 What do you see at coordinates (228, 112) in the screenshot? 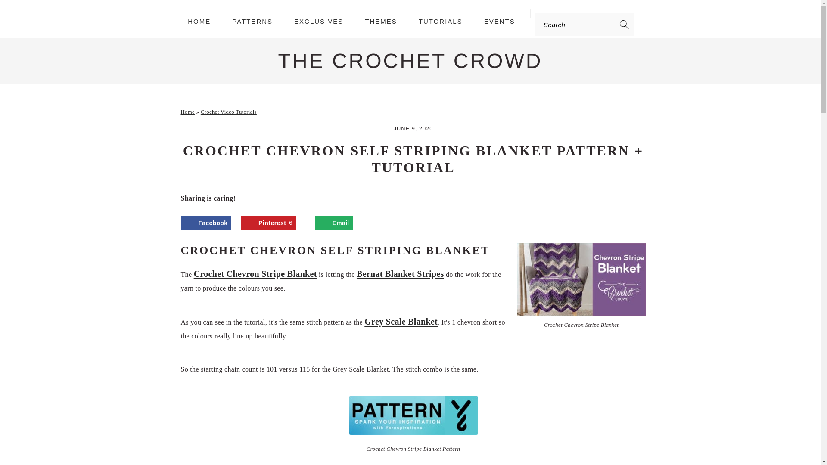
I see `Crochet Video Tutorials` at bounding box center [228, 112].